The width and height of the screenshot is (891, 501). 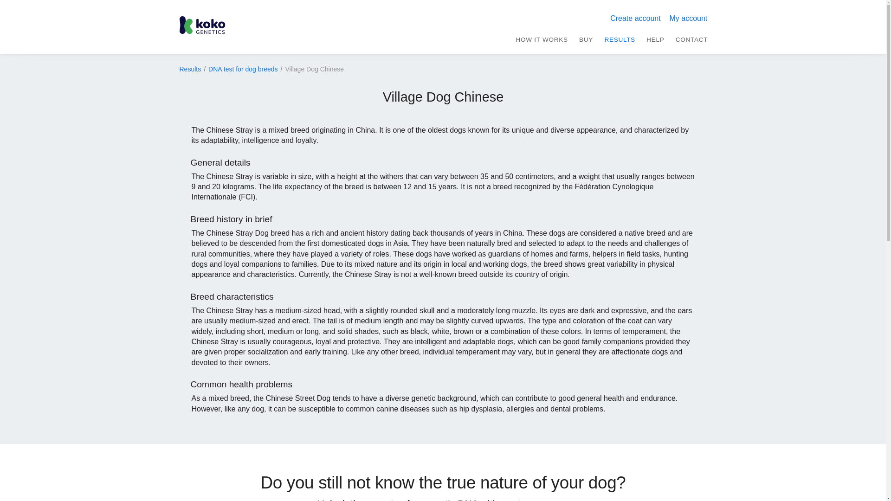 I want to click on DNA test for dog breeds, so click(x=243, y=70).